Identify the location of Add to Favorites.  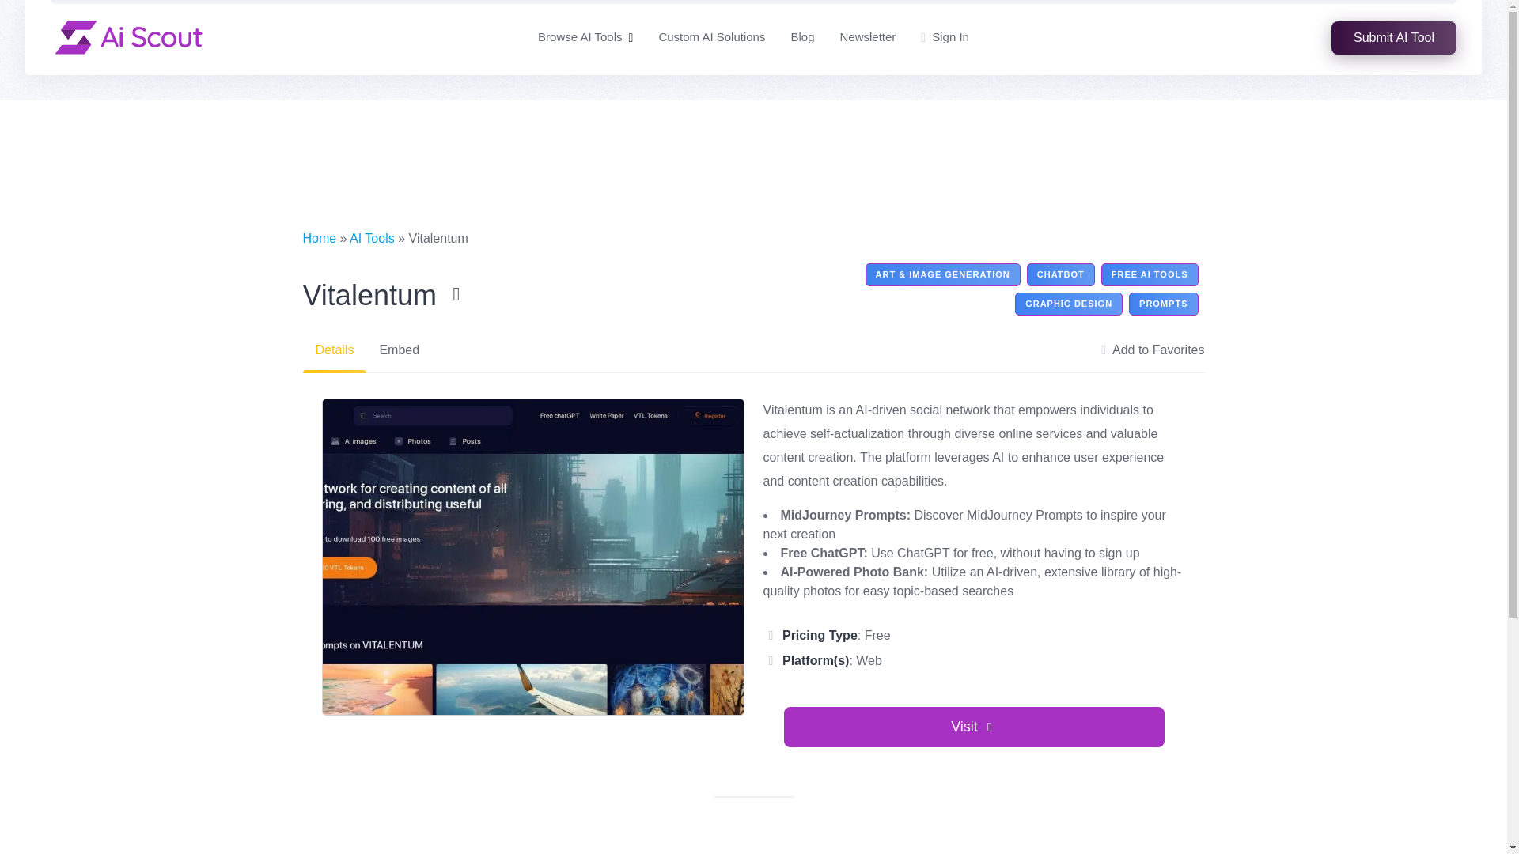
(1153, 350).